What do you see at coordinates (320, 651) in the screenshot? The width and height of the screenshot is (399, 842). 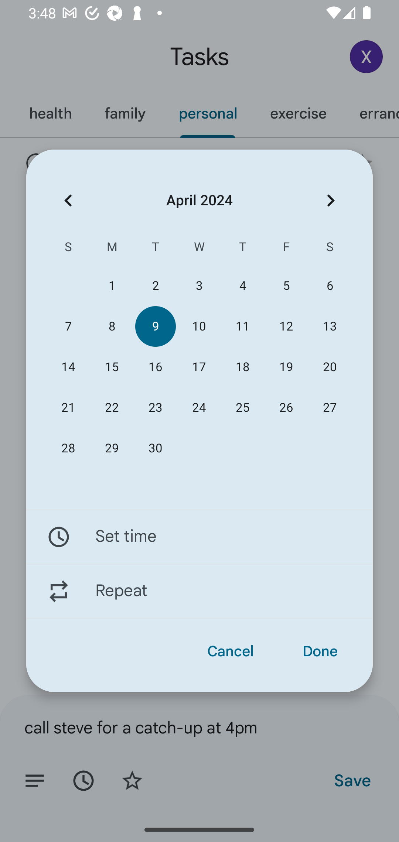 I see `Done` at bounding box center [320, 651].